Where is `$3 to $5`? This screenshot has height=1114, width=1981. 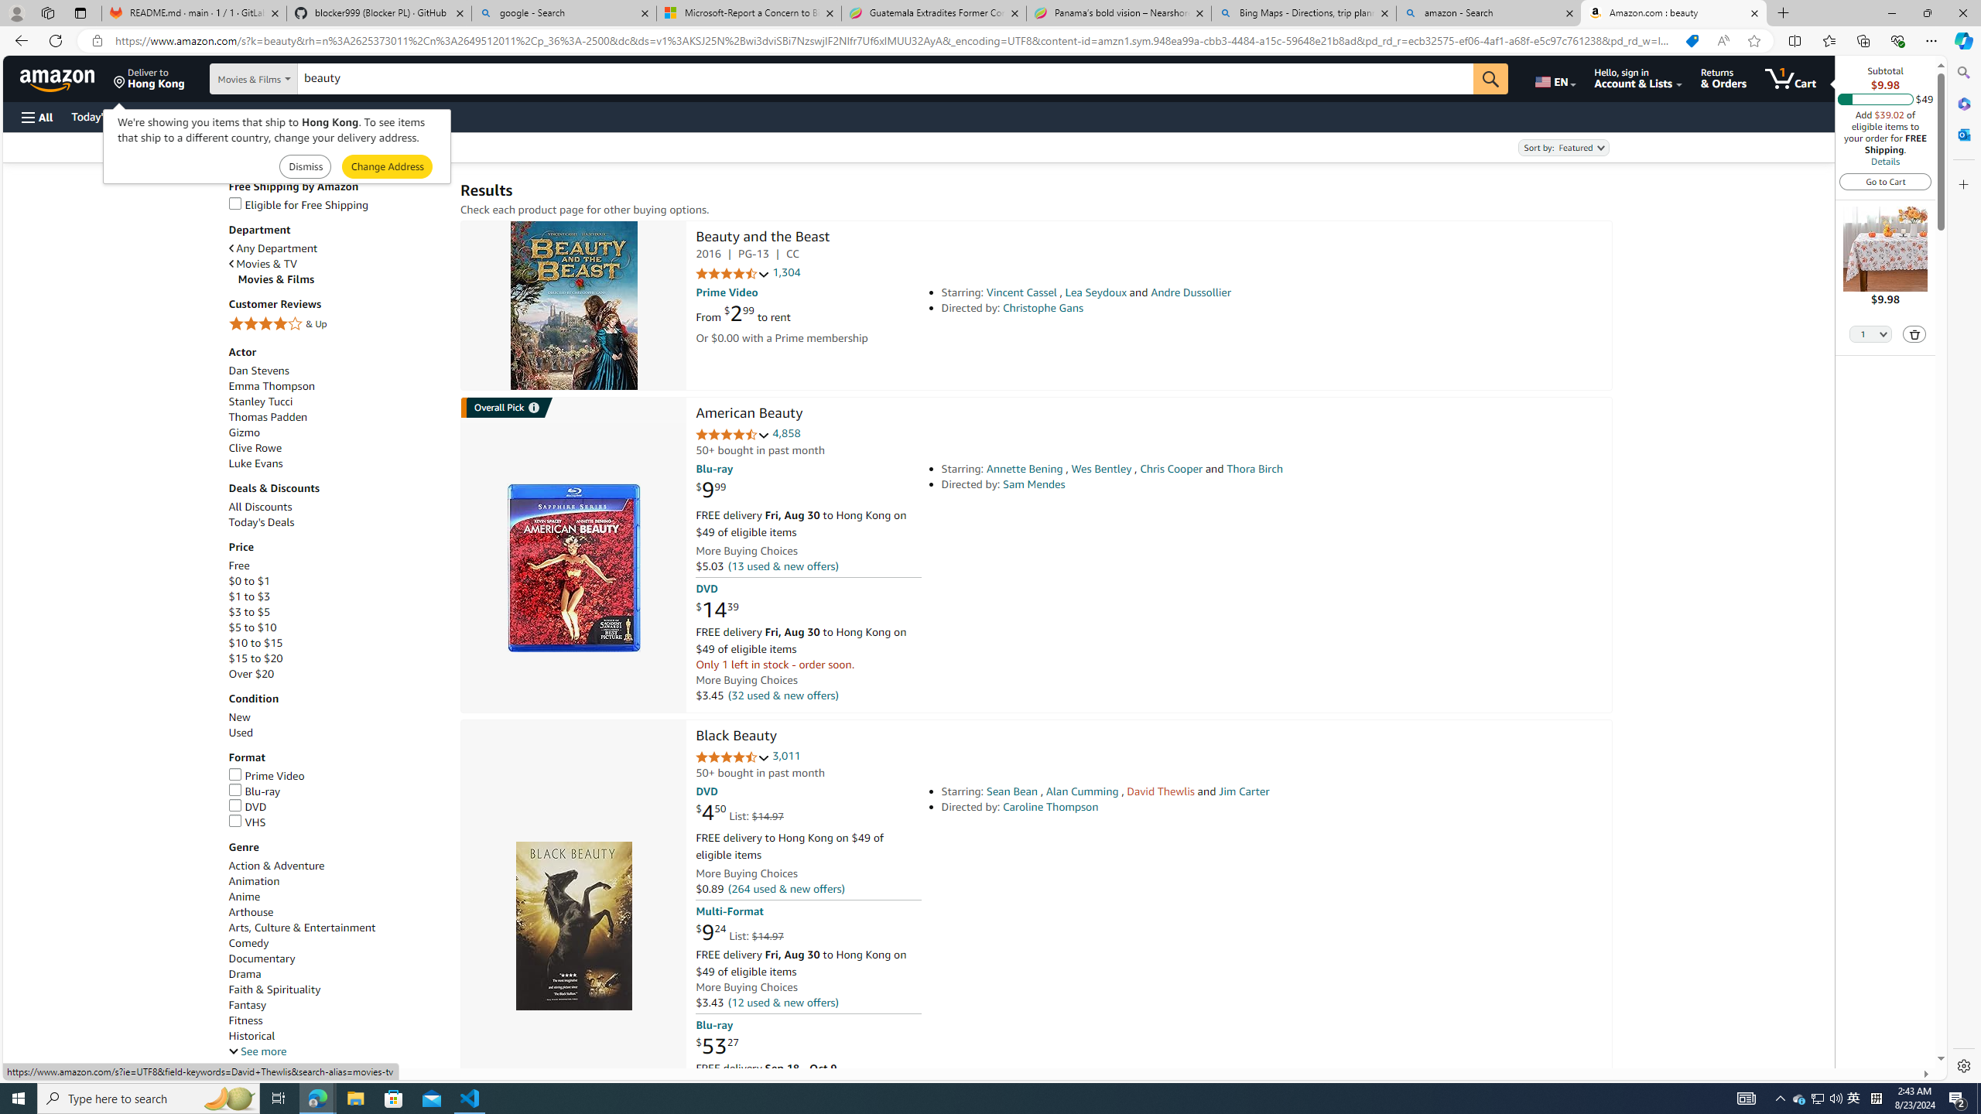
$3 to $5 is located at coordinates (337, 613).